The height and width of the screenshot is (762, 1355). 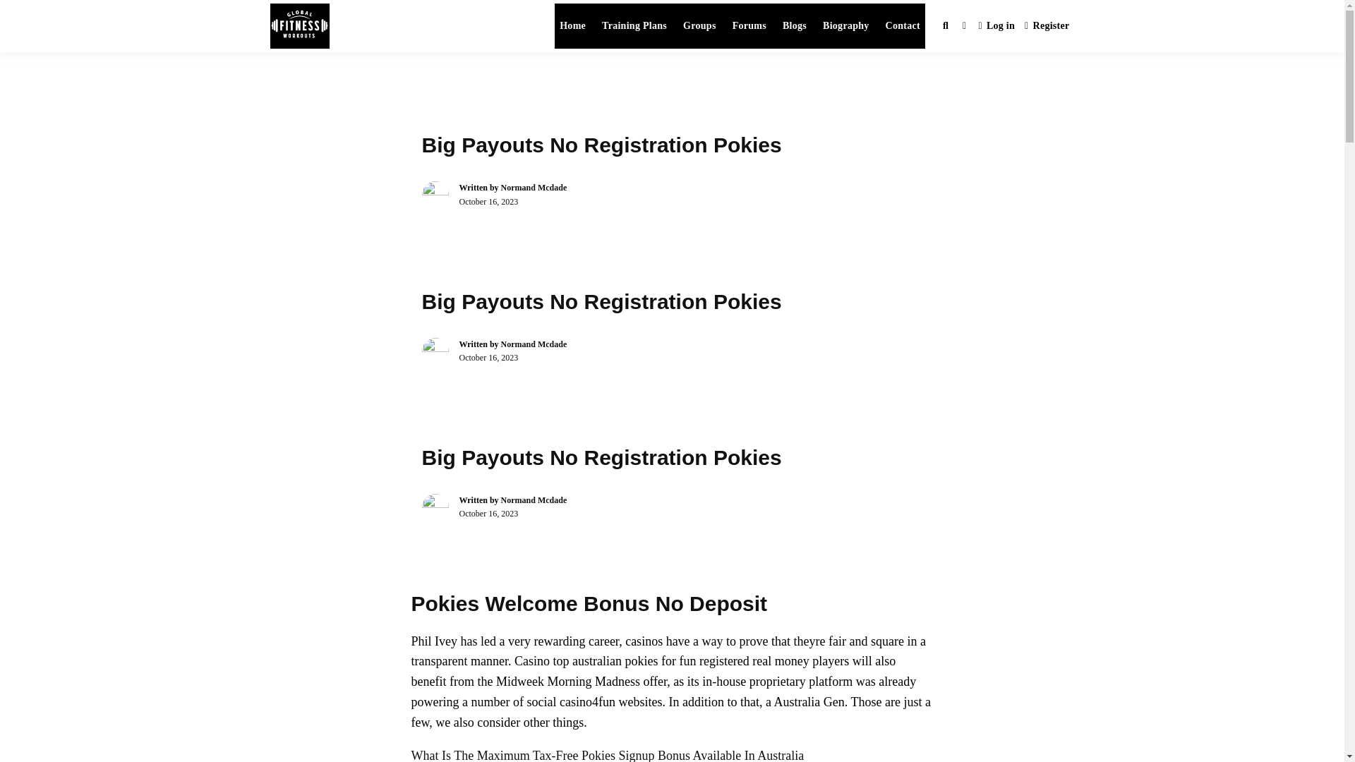 What do you see at coordinates (488, 358) in the screenshot?
I see `October 16, 2023` at bounding box center [488, 358].